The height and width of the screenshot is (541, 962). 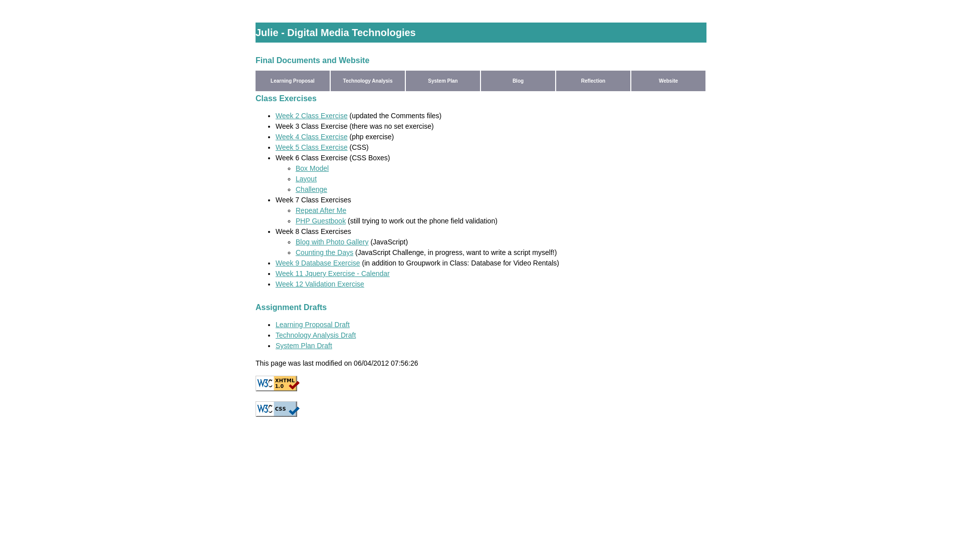 I want to click on Week 4 Class Exercise, so click(x=312, y=137).